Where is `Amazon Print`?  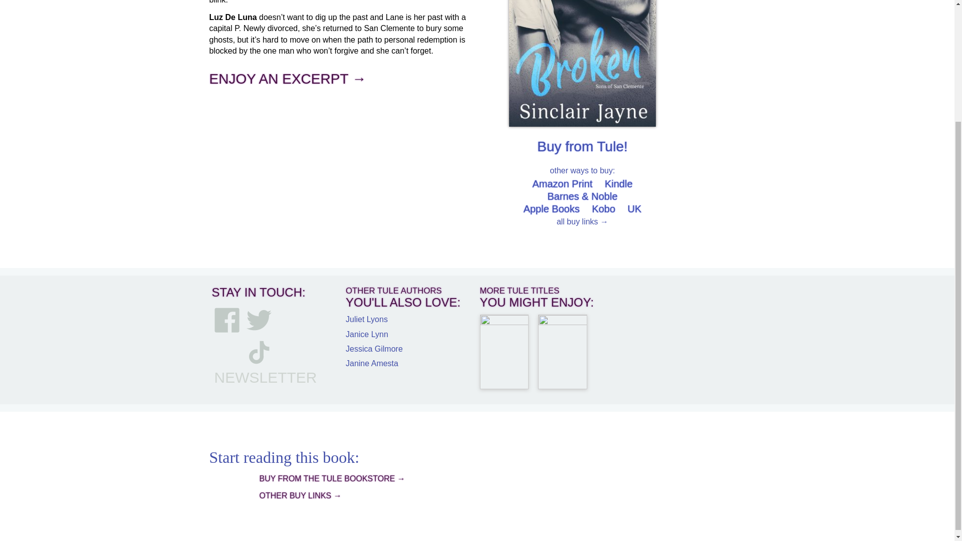
Amazon Print is located at coordinates (562, 184).